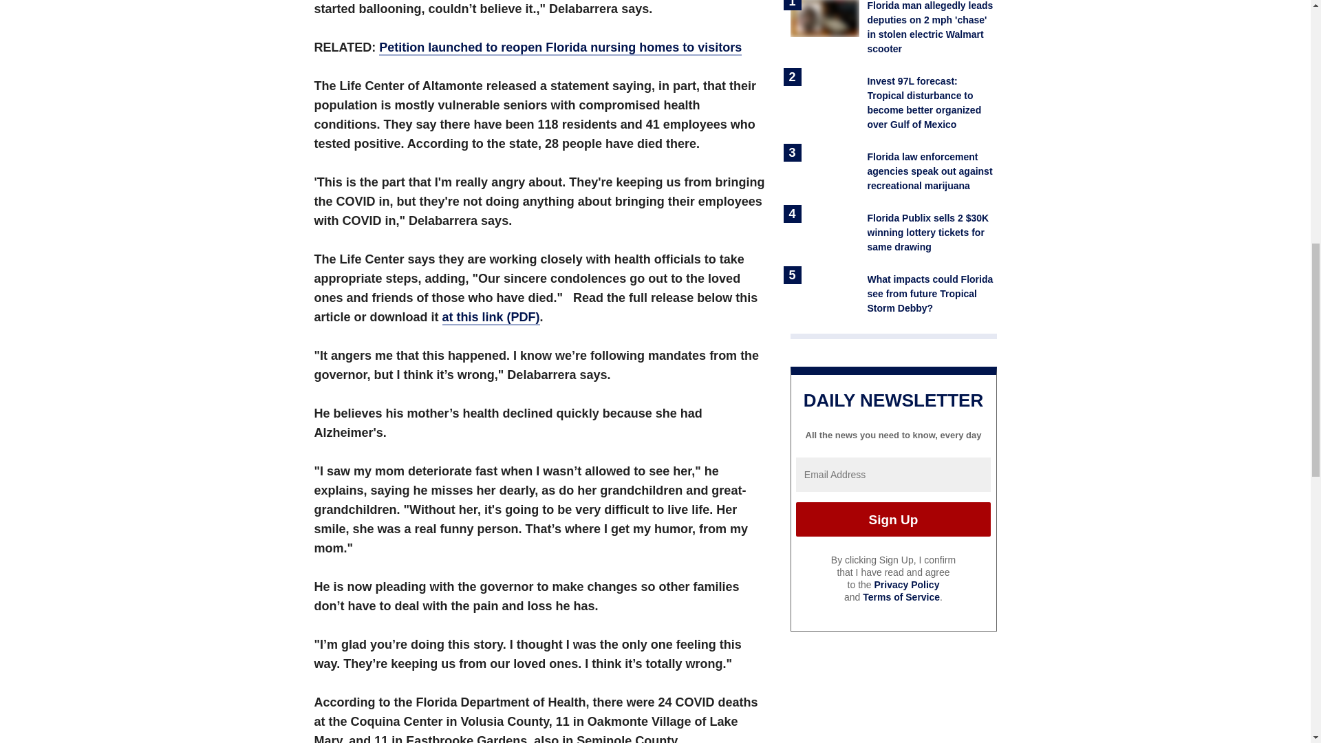  What do you see at coordinates (893, 519) in the screenshot?
I see `Sign Up` at bounding box center [893, 519].